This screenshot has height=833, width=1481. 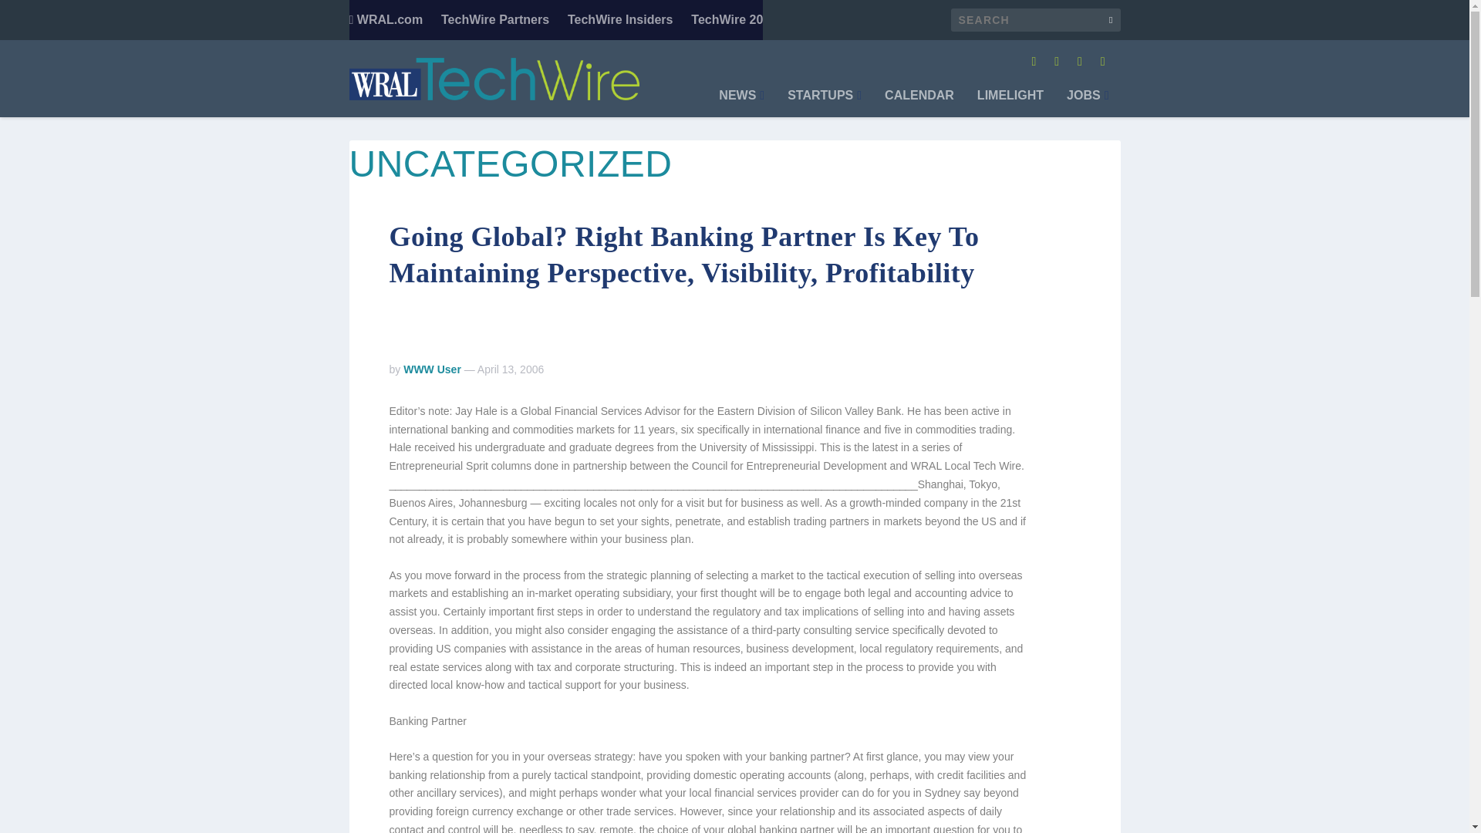 I want to click on TechWire Insiders, so click(x=620, y=20).